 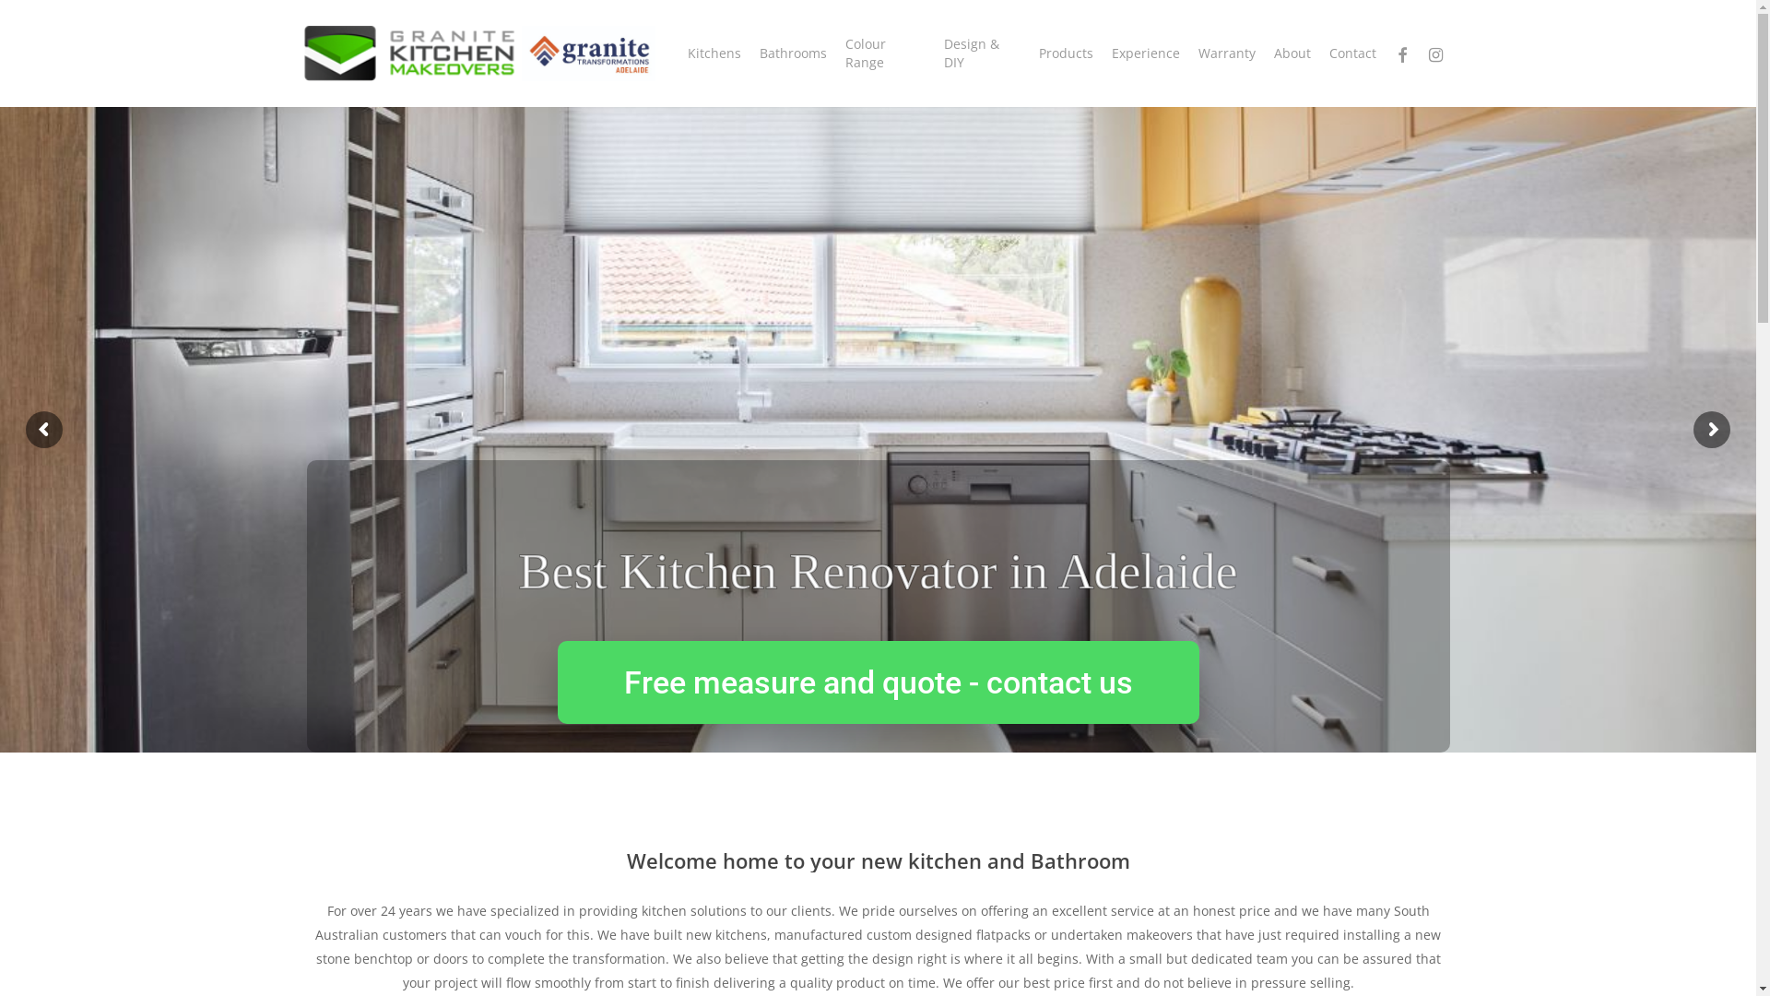 I want to click on Colour Range, so click(x=885, y=53).